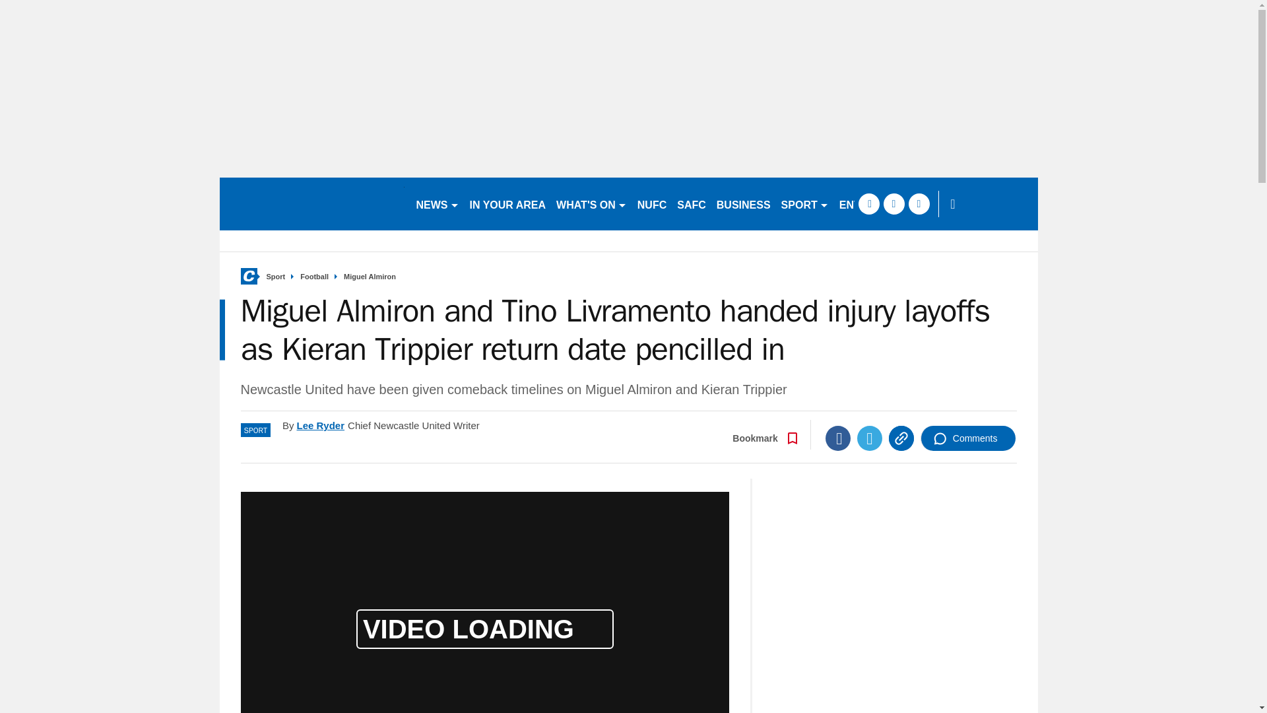 The image size is (1267, 713). Describe the element at coordinates (437, 203) in the screenshot. I see `NEWS` at that location.